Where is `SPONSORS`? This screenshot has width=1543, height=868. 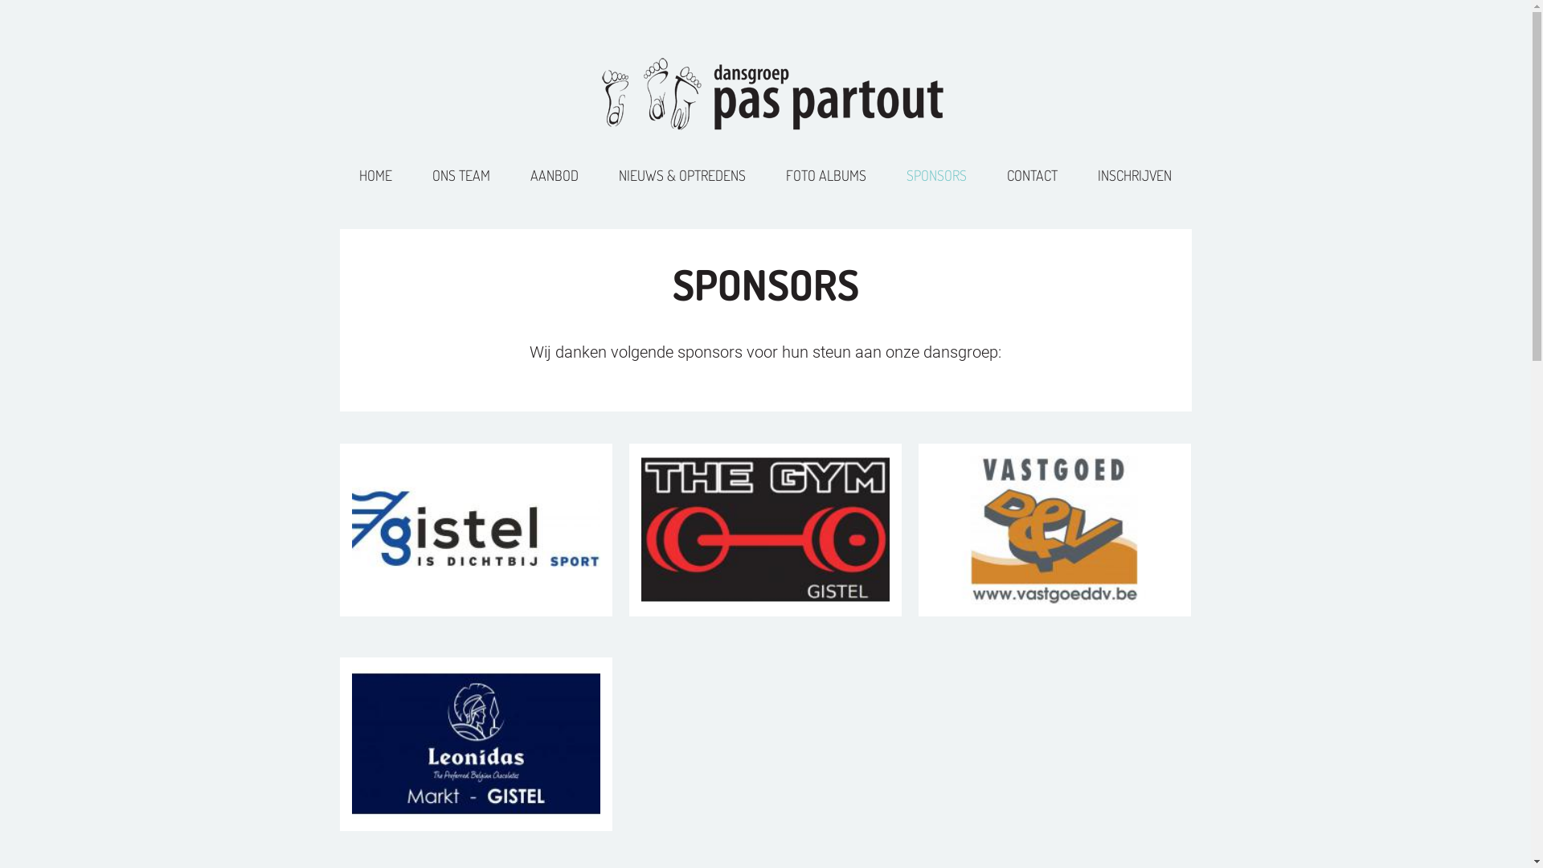 SPONSORS is located at coordinates (937, 175).